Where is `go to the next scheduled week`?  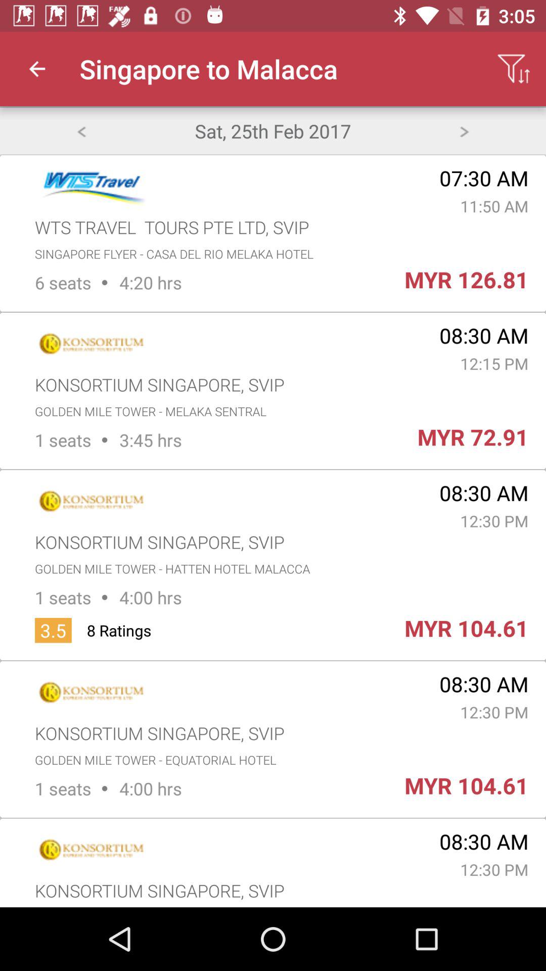
go to the next scheduled week is located at coordinates (464, 130).